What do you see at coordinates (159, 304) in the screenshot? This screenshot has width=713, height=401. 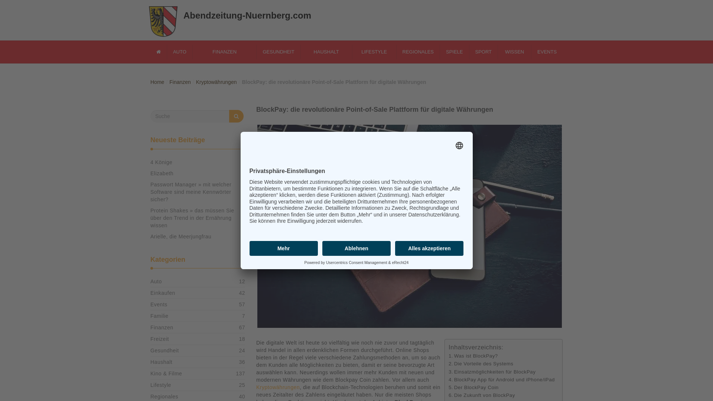 I see `Events
57` at bounding box center [159, 304].